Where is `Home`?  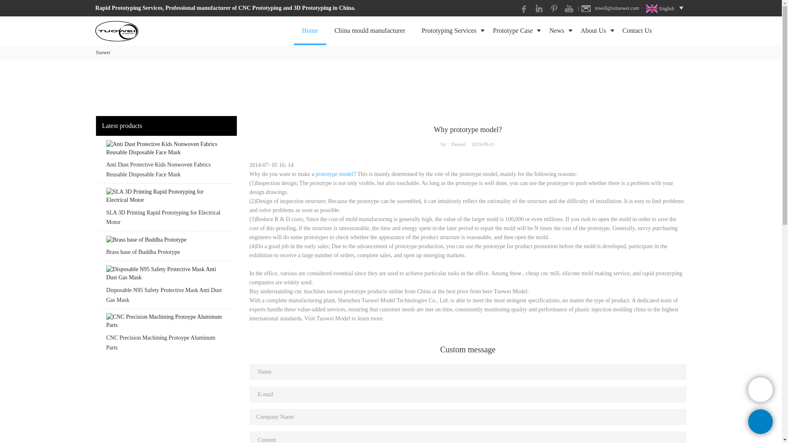 Home is located at coordinates (310, 30).